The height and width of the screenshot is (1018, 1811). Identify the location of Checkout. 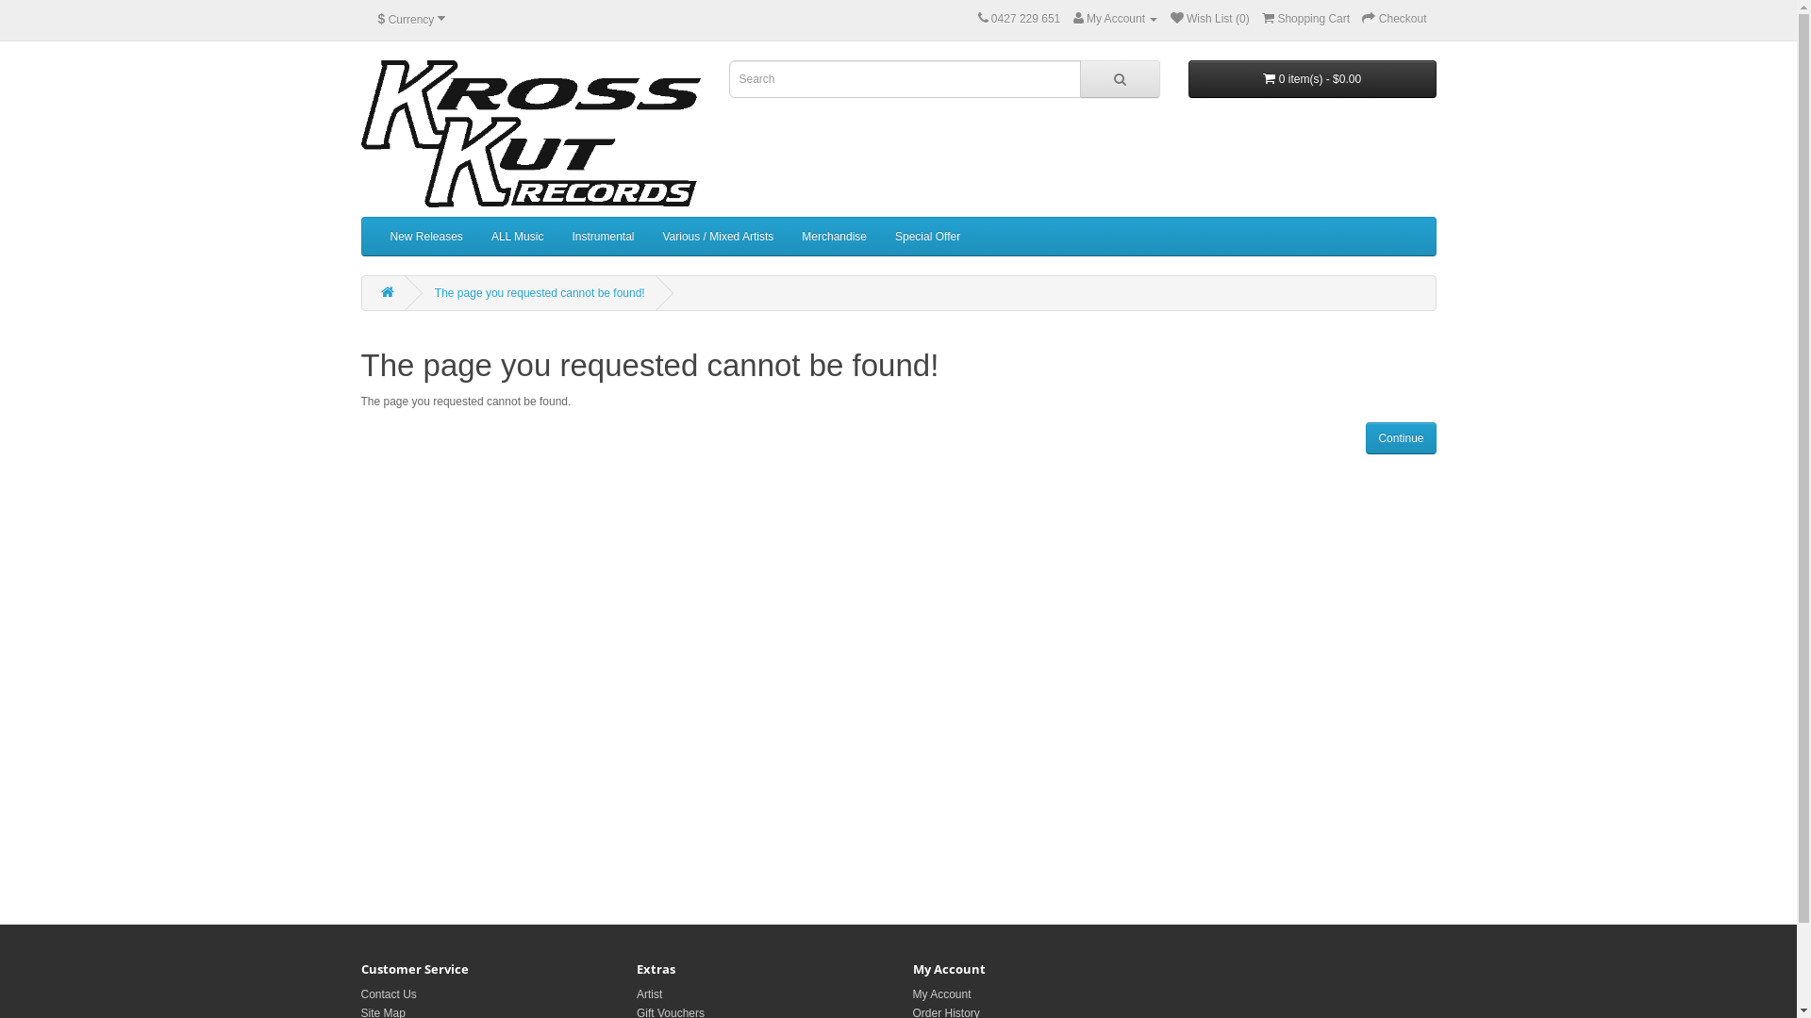
(1394, 19).